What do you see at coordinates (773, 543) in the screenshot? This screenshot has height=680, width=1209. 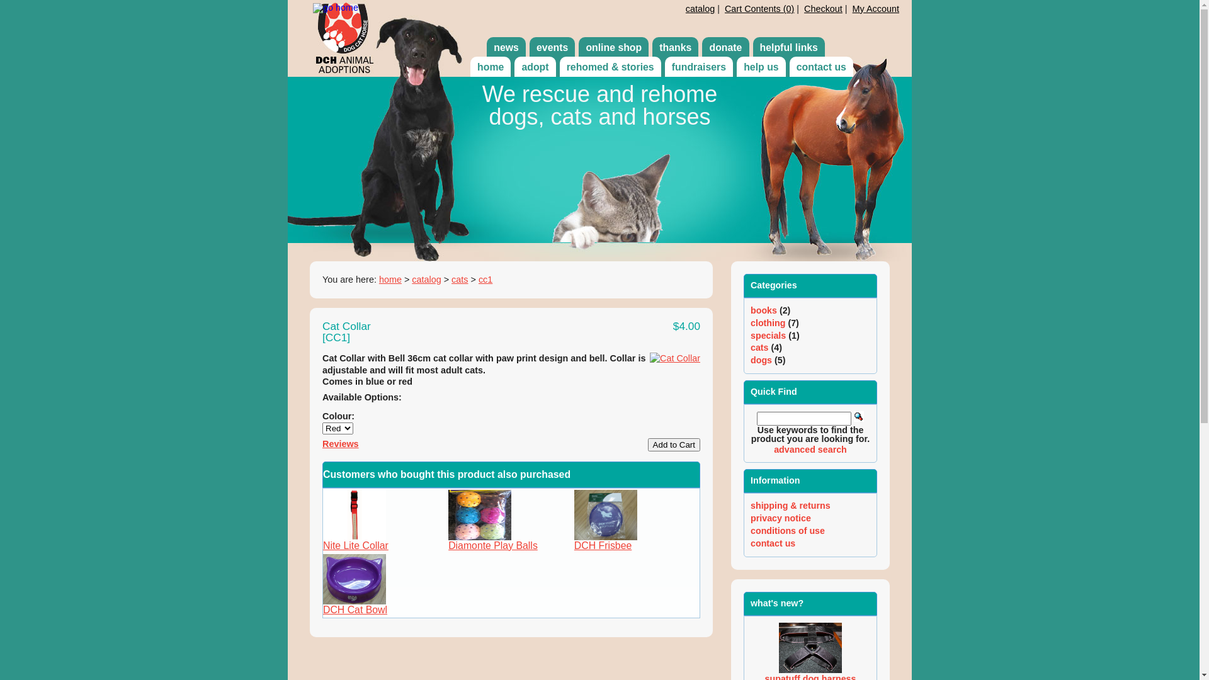 I see `contact us` at bounding box center [773, 543].